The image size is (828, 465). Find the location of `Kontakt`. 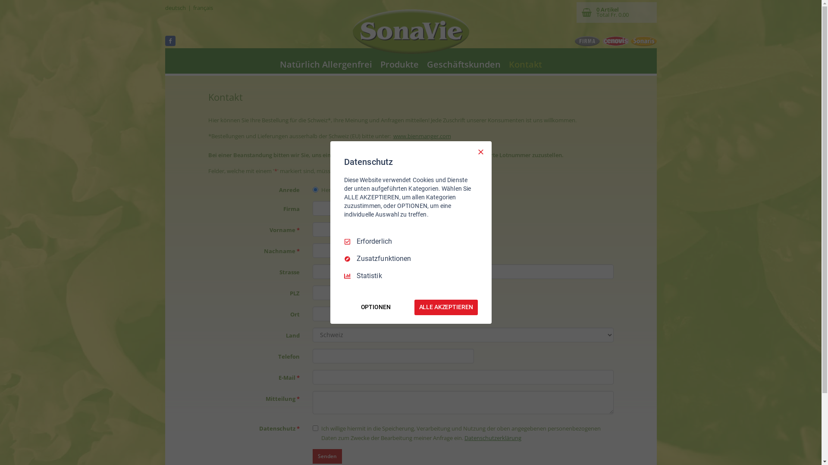

Kontakt is located at coordinates (525, 65).